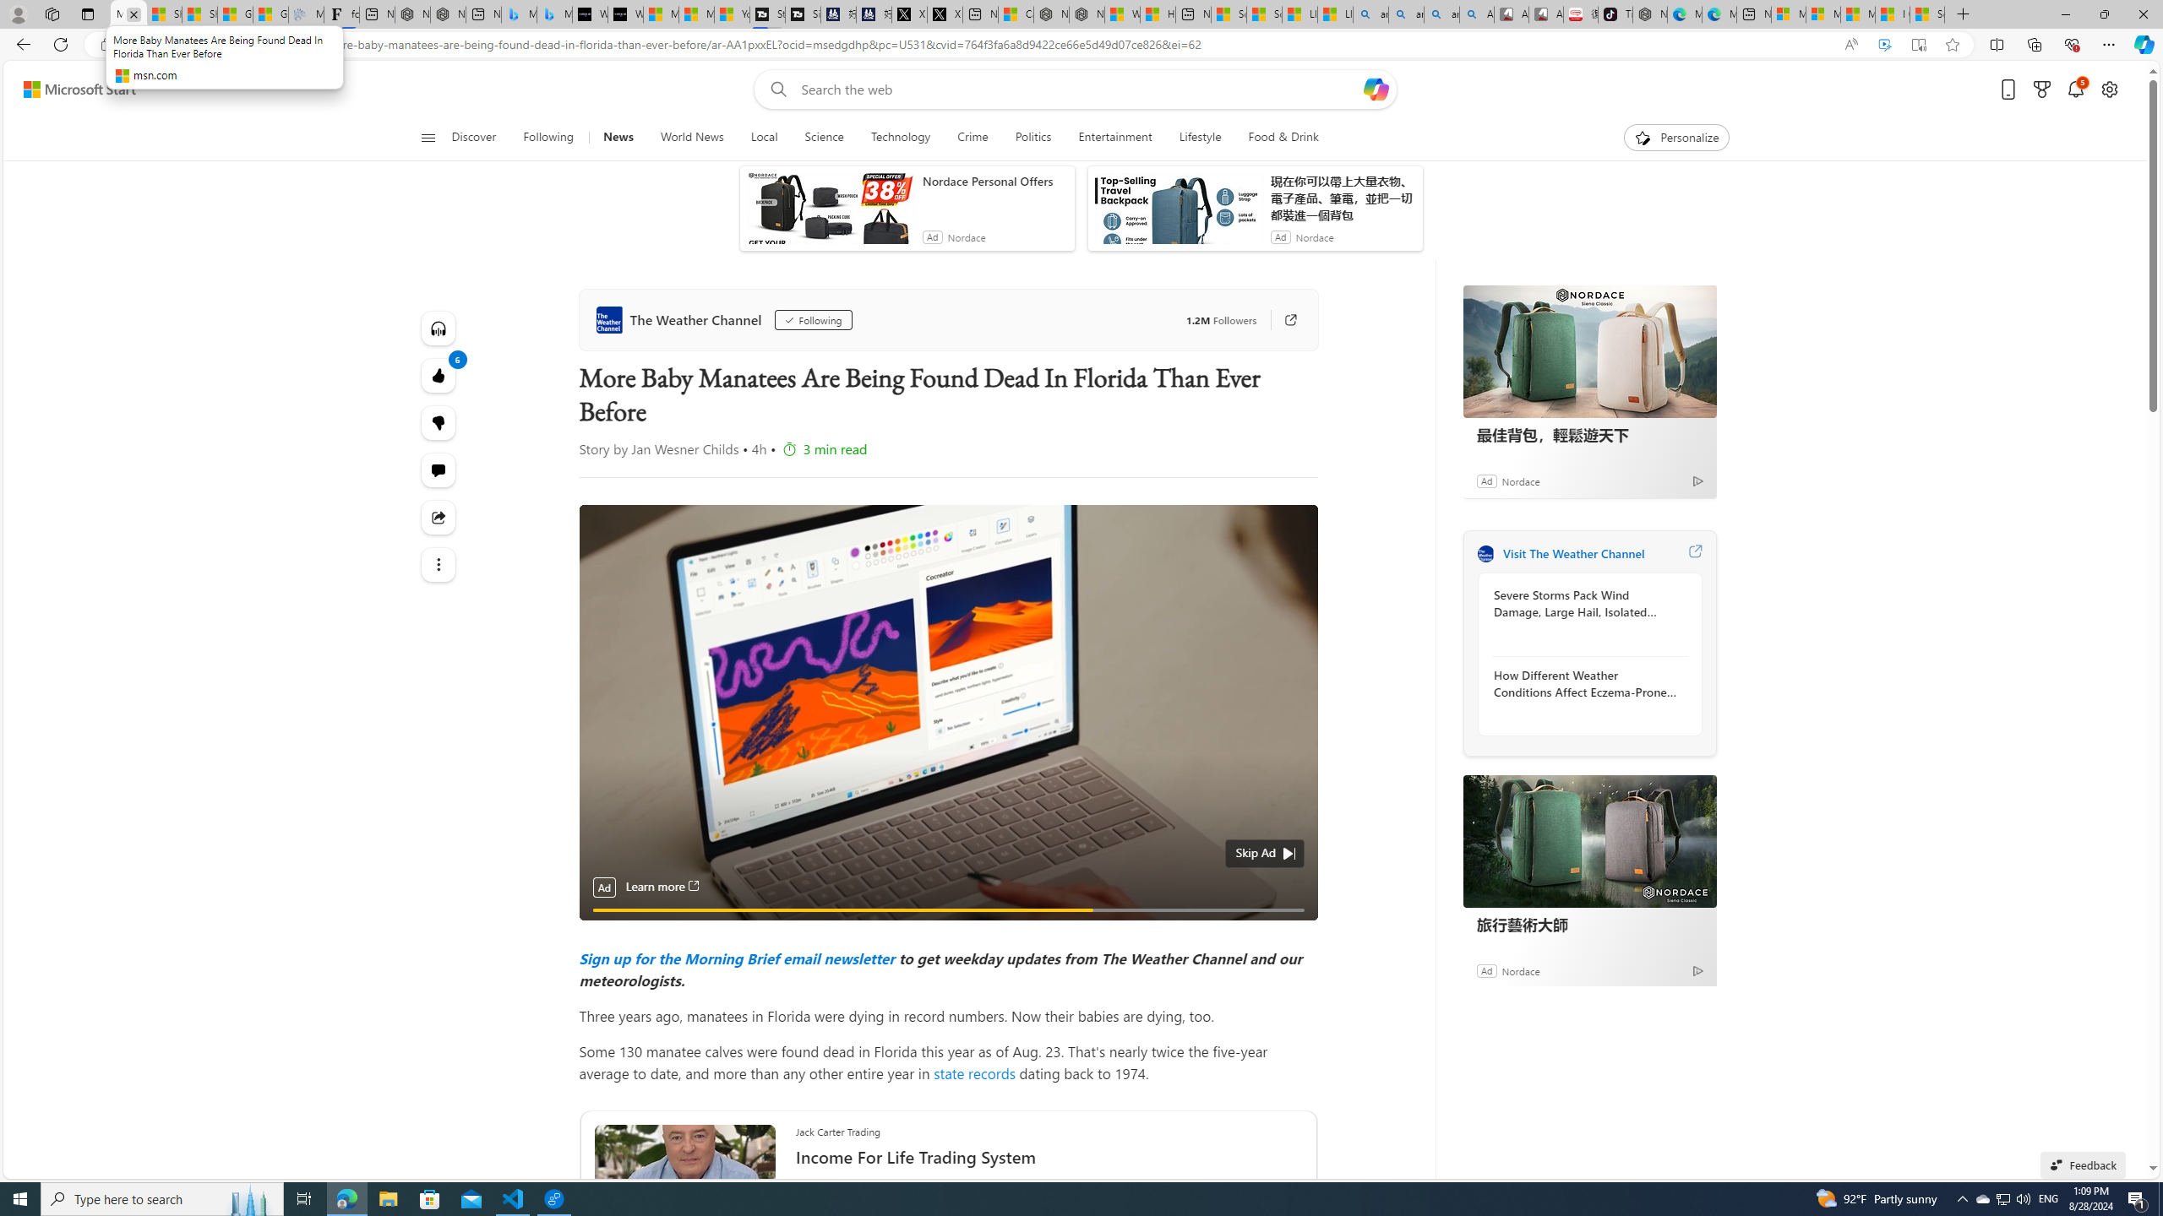 Image resolution: width=2163 pixels, height=1216 pixels. Describe the element at coordinates (2083, 1164) in the screenshot. I see `Feedback` at that location.